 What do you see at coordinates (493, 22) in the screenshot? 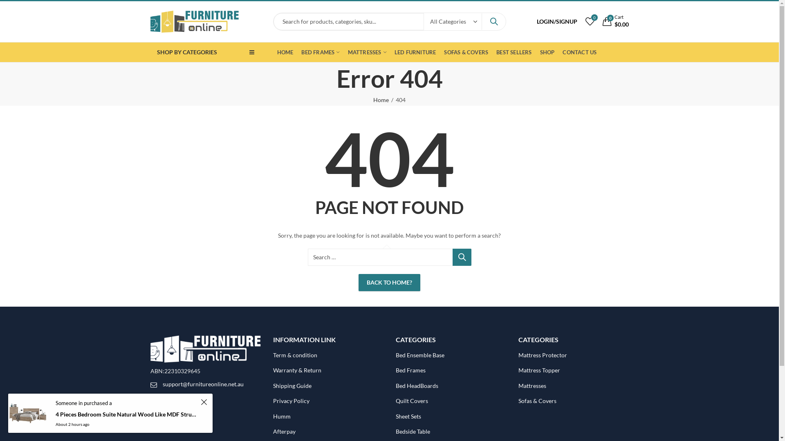
I see `SEARCH` at bounding box center [493, 22].